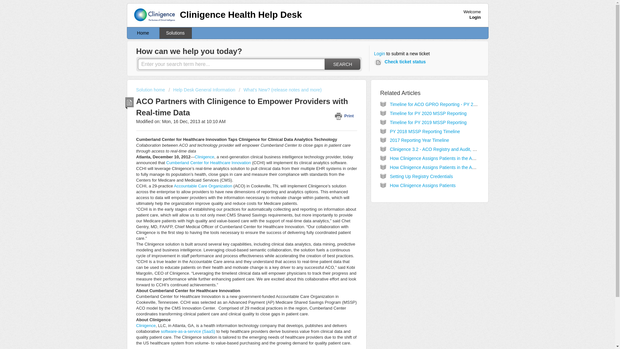  I want to click on Login, so click(379, 54).